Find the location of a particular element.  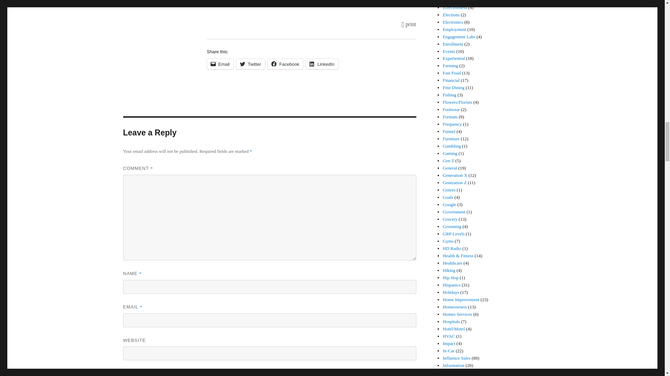

Click to email a link to a friend is located at coordinates (220, 64).